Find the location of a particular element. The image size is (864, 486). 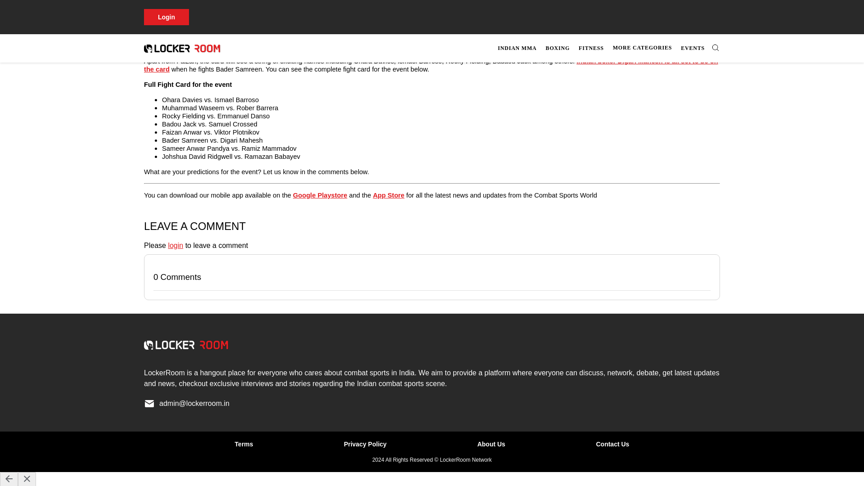

Google Playstore is located at coordinates (319, 195).